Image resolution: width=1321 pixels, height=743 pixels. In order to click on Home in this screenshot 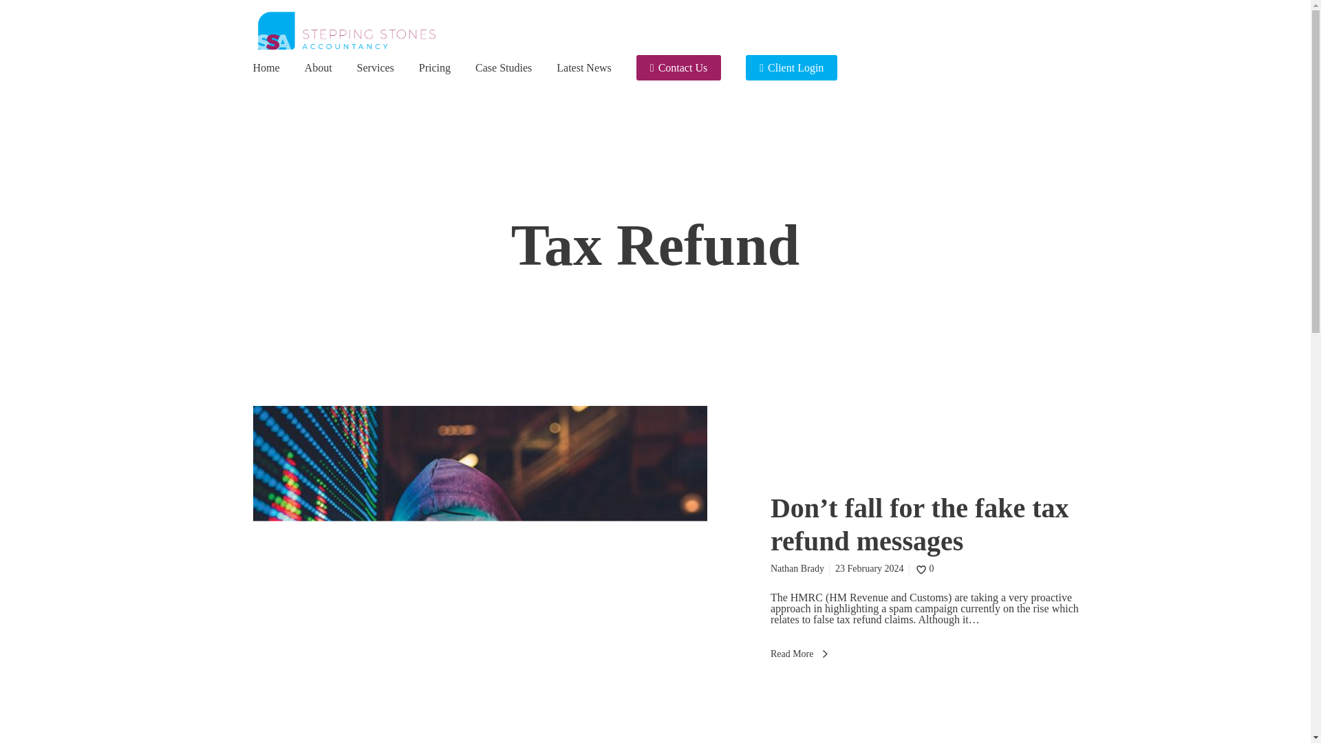, I will do `click(267, 67)`.